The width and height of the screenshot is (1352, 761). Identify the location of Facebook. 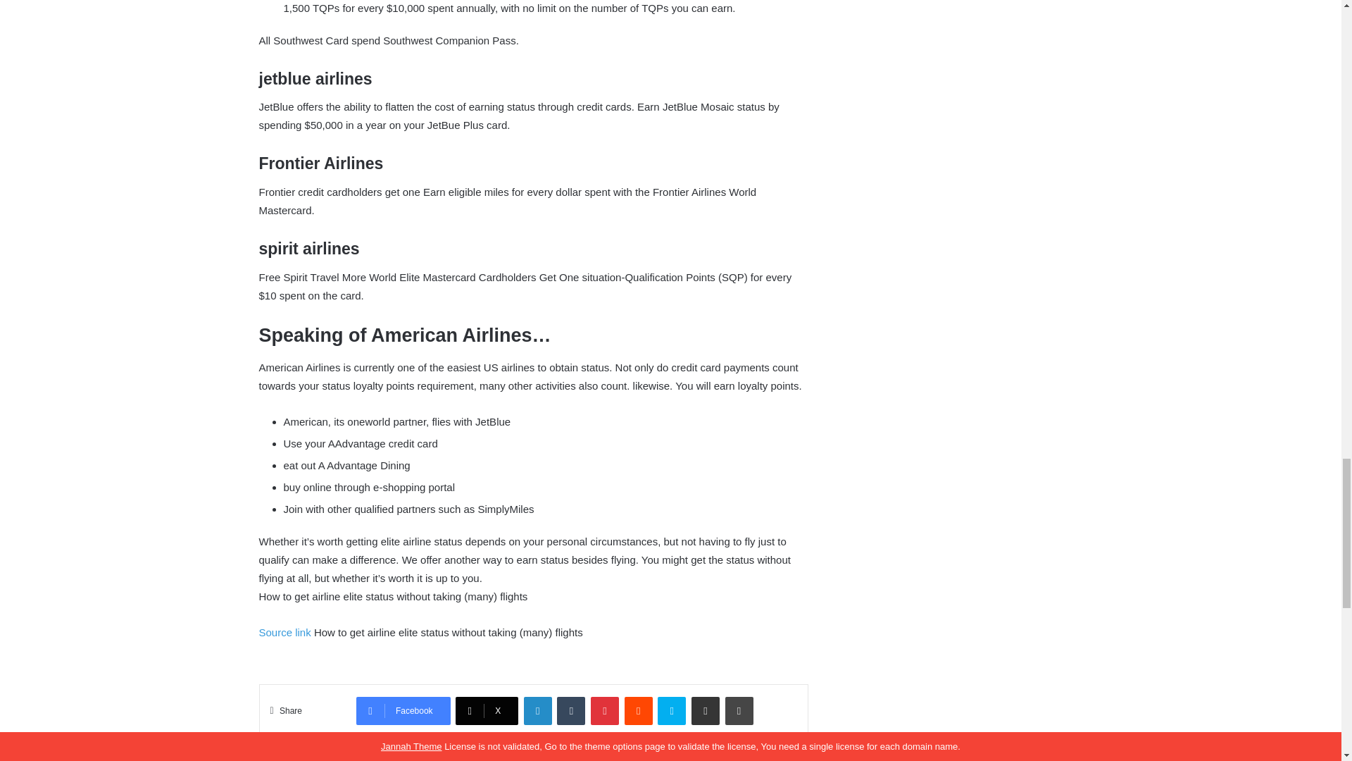
(403, 711).